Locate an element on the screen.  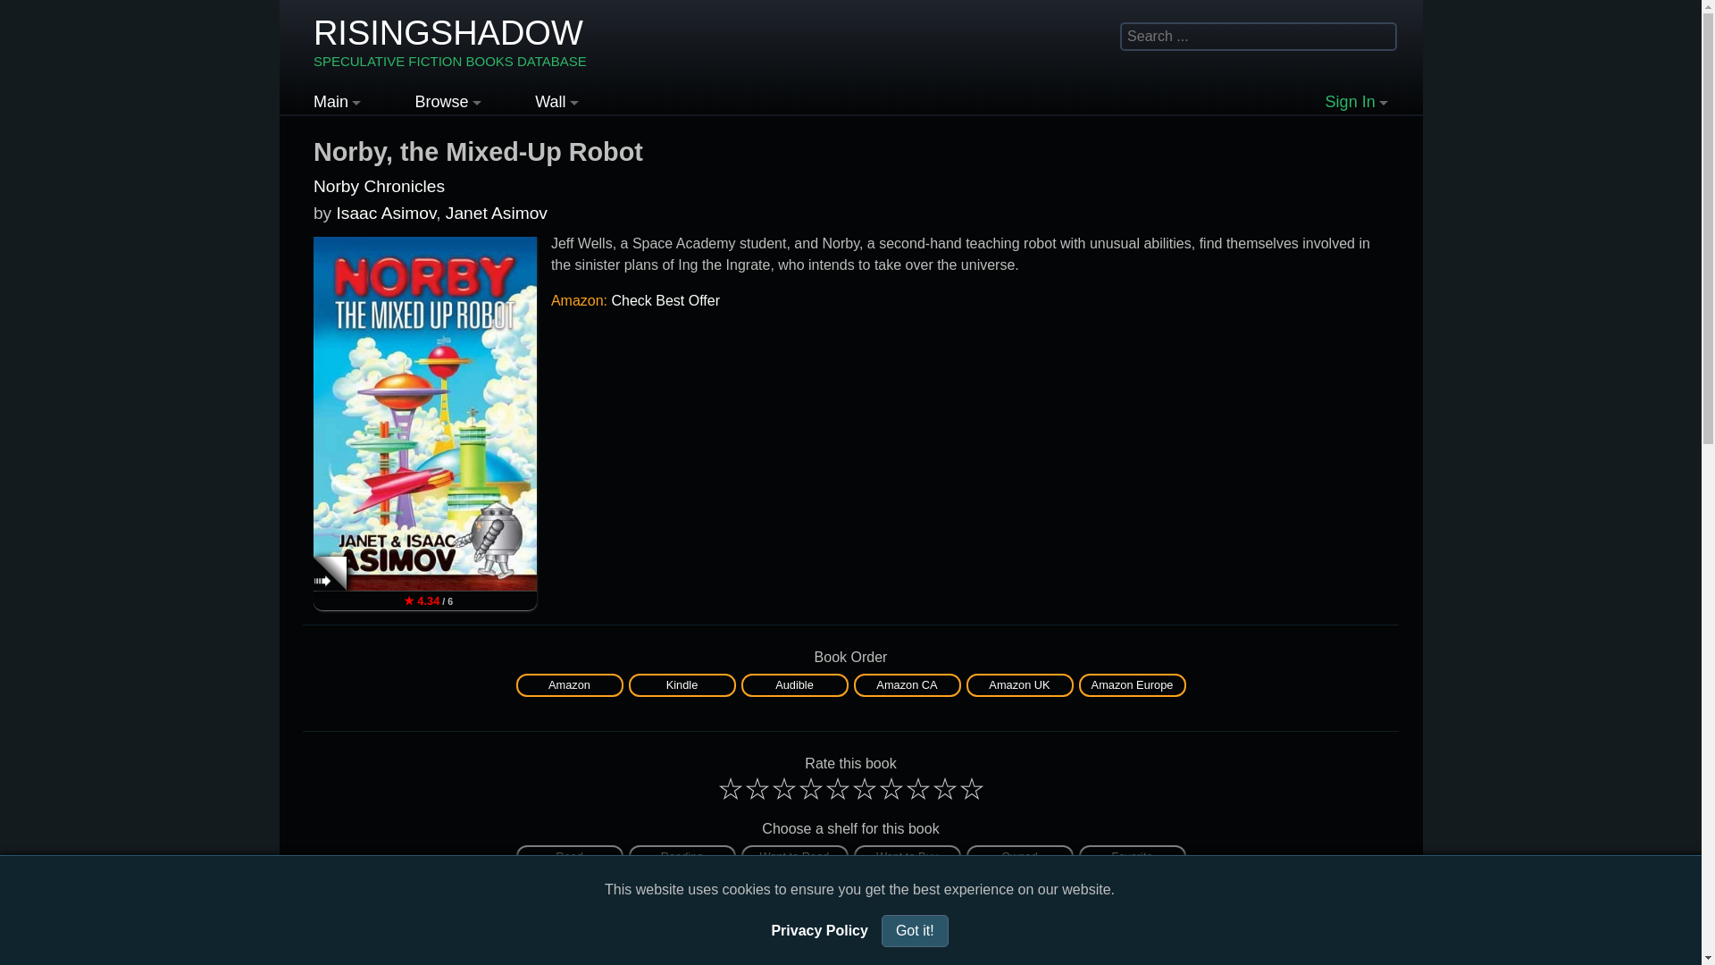
Norby Chronicles is located at coordinates (379, 186).